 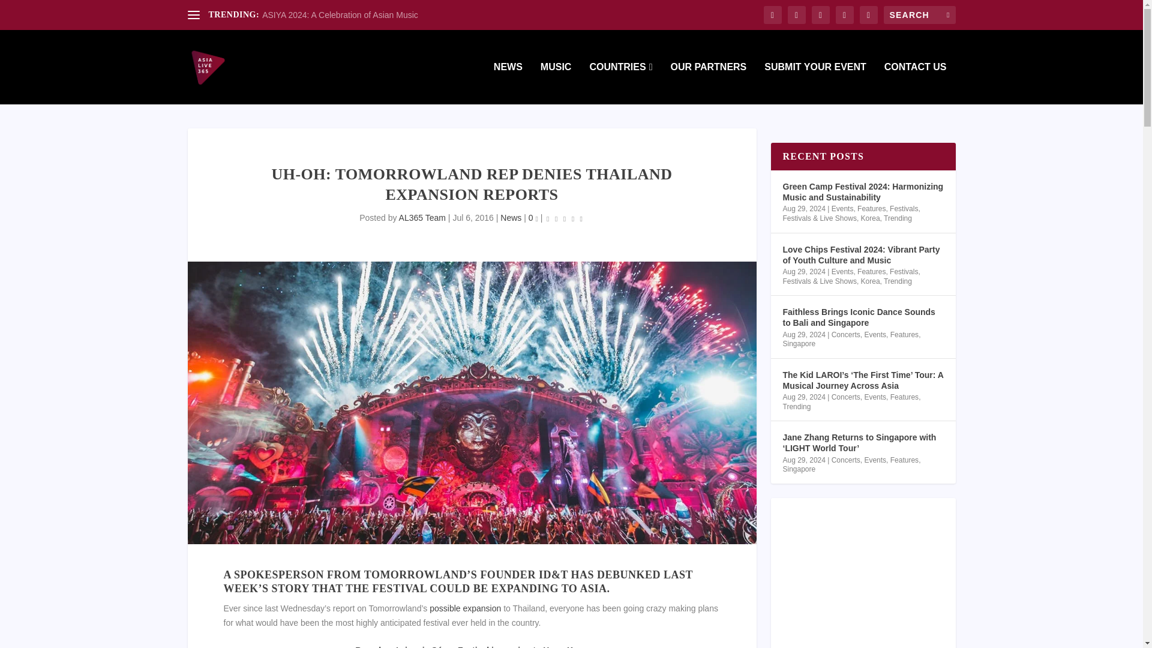 I want to click on OUR PARTNERS, so click(x=708, y=83).